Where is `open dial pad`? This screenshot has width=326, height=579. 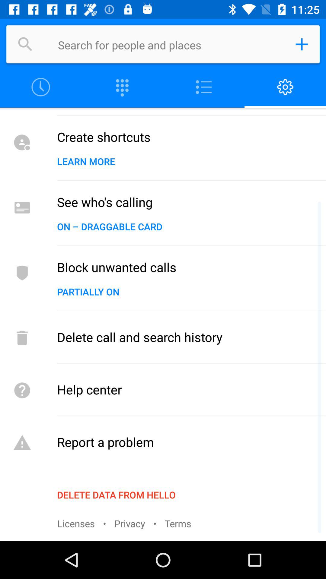
open dial pad is located at coordinates (122, 87).